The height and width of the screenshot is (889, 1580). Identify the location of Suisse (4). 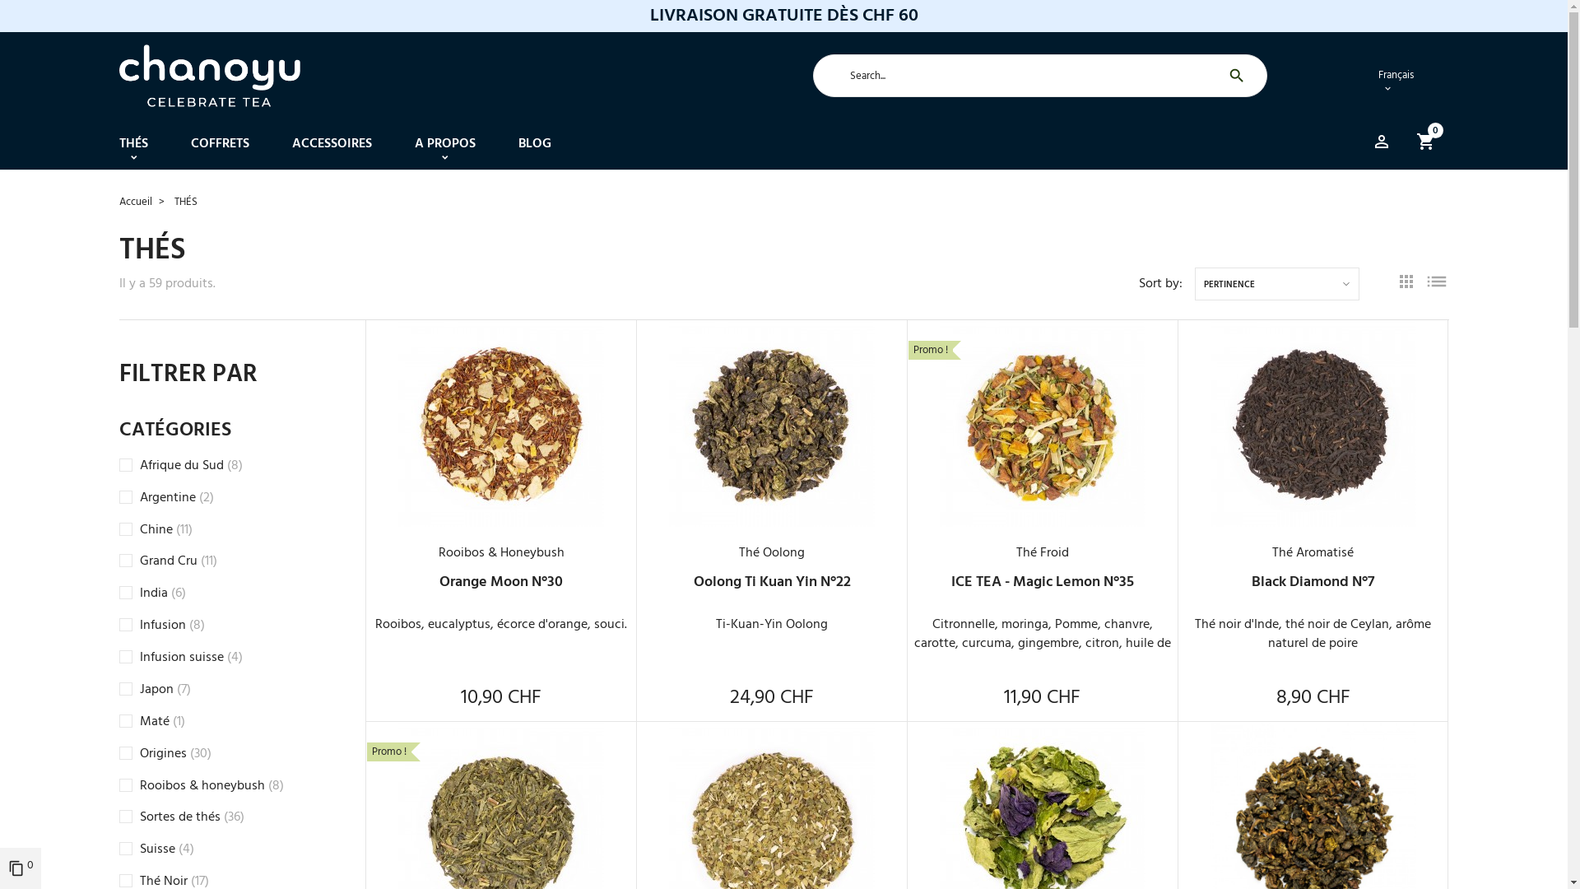
(167, 849).